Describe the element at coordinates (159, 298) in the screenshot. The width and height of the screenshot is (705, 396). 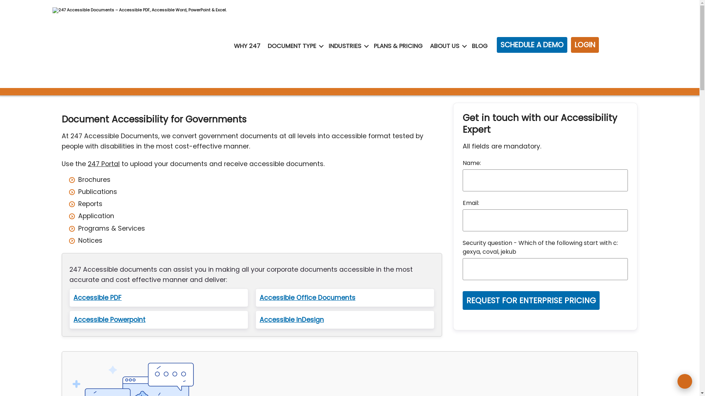
I see `Accessible PDF` at that location.